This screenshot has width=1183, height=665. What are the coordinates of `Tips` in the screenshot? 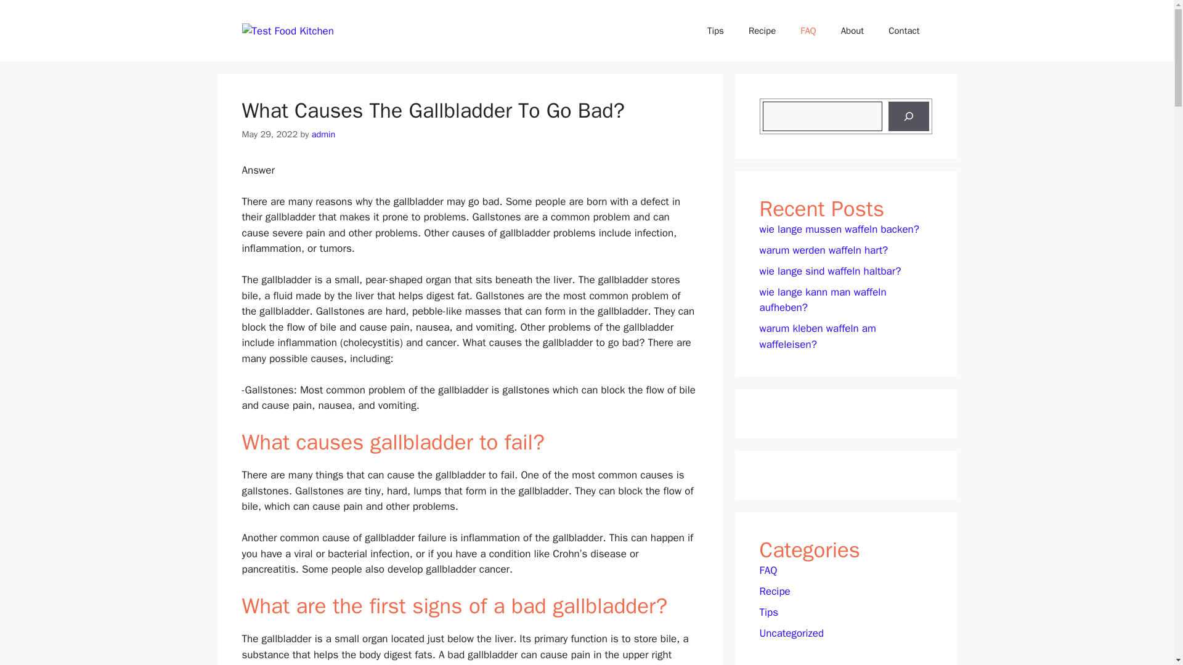 It's located at (715, 31).